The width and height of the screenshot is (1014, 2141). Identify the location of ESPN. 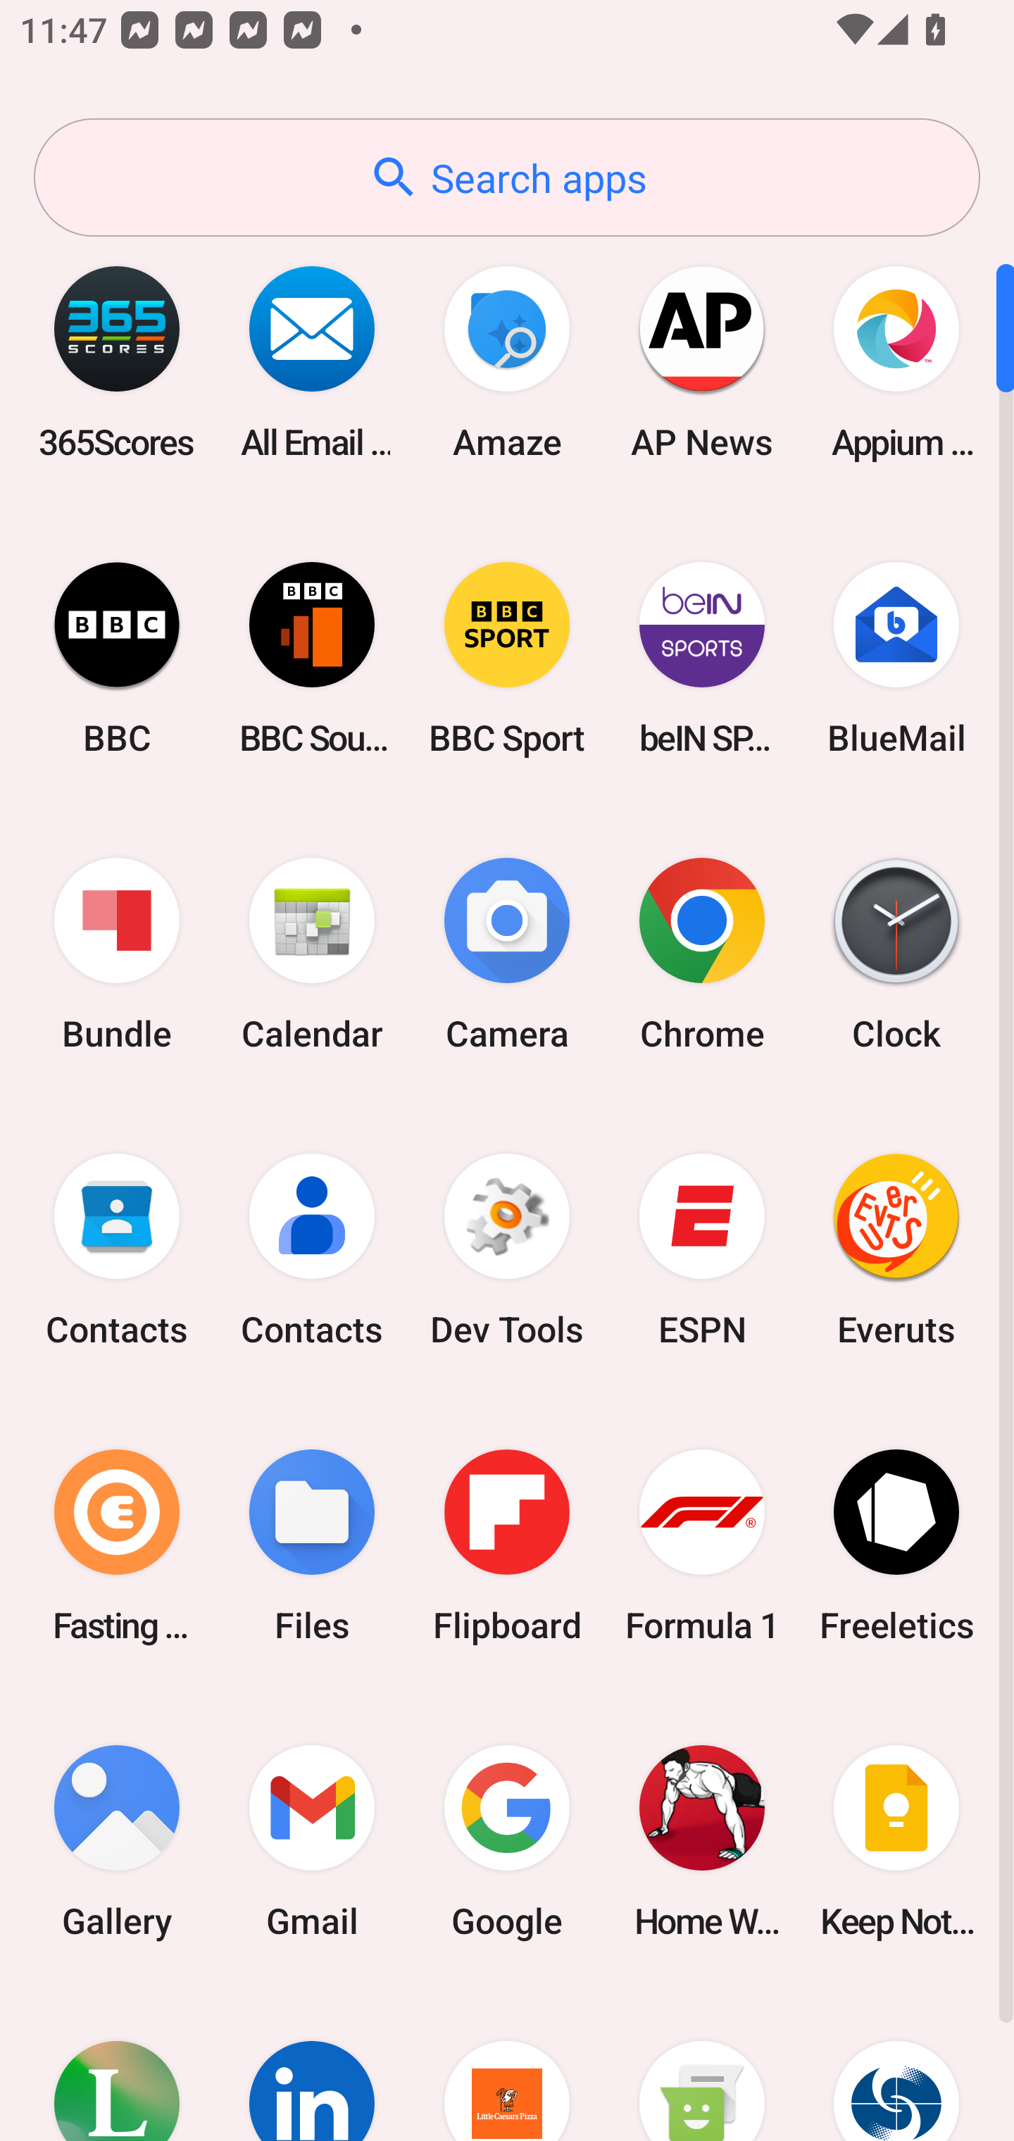
(701, 1250).